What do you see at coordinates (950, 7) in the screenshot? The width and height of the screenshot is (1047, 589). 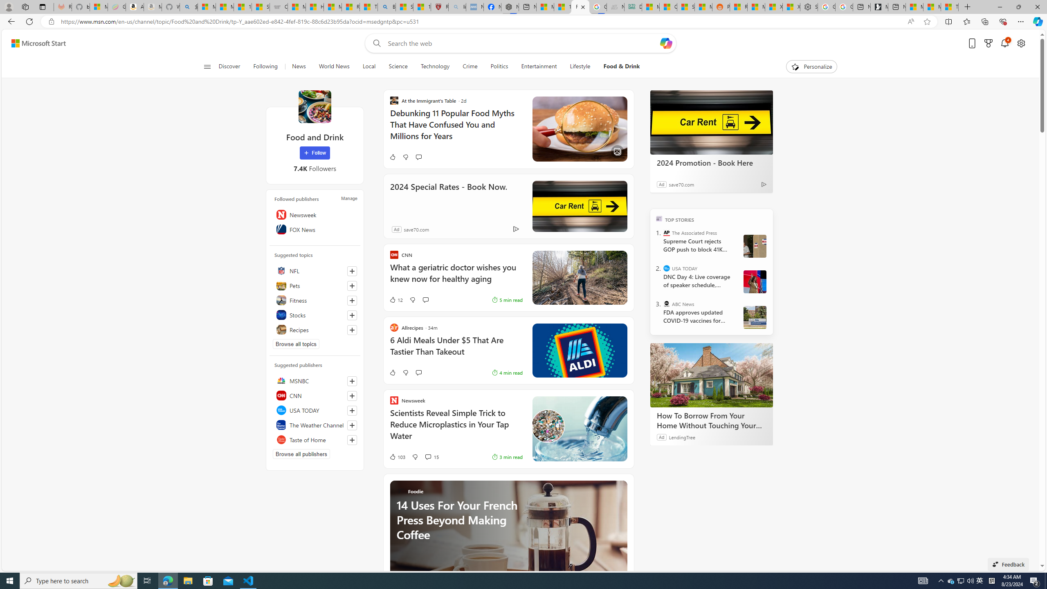 I see `These 3 Stocks Pay You More Than 5% to Own Them` at bounding box center [950, 7].